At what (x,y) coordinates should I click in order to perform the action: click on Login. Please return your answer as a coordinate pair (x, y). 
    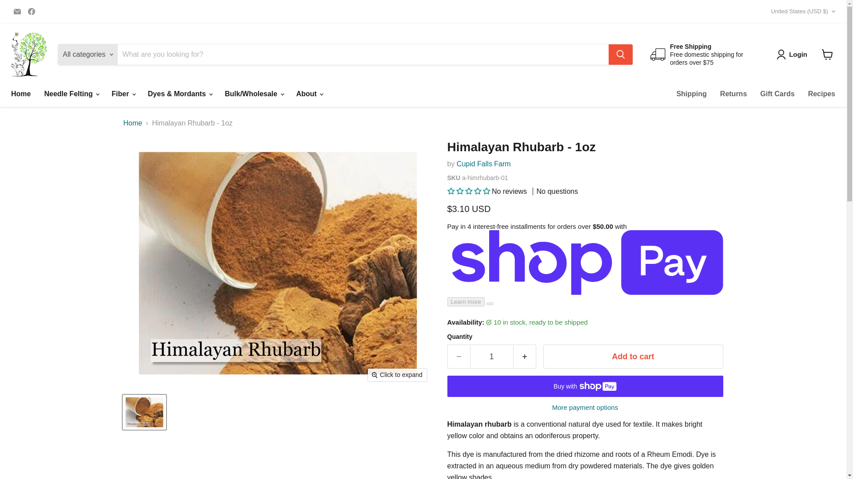
    Looking at the image, I should click on (793, 55).